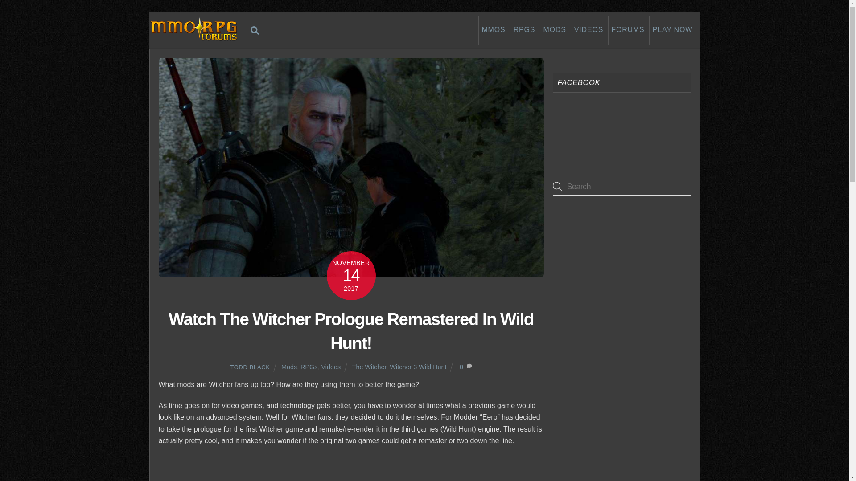 This screenshot has height=481, width=856. I want to click on MMOS, so click(351, 331).